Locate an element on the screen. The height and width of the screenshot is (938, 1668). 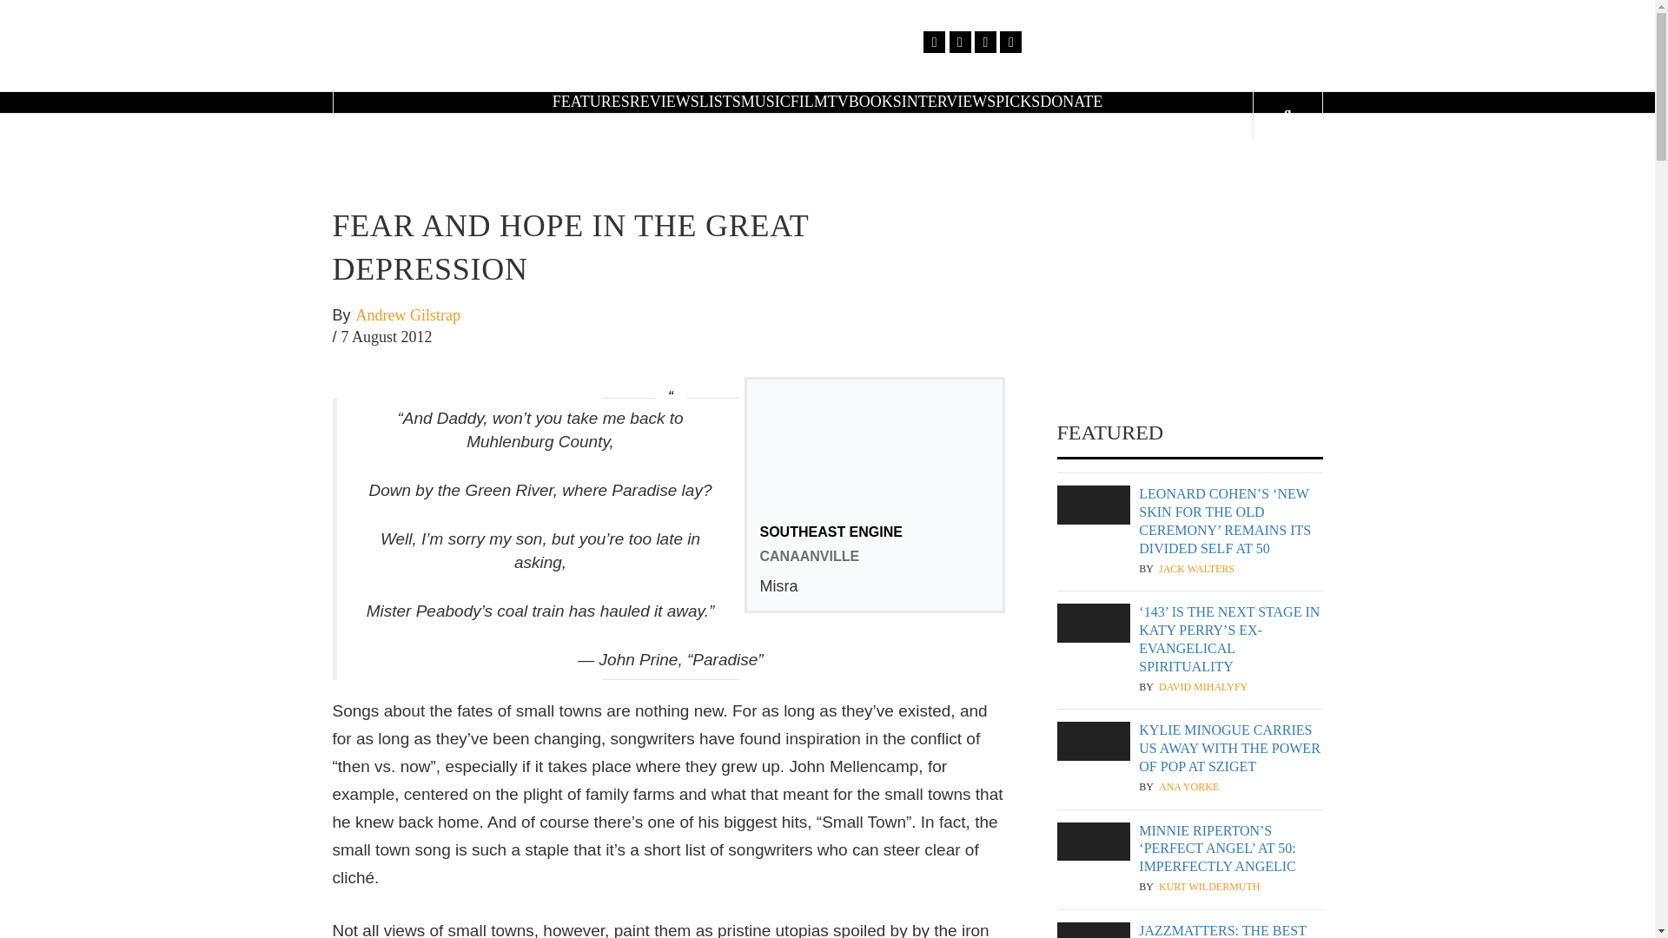
Andrew Gilstrap is located at coordinates (408, 316).